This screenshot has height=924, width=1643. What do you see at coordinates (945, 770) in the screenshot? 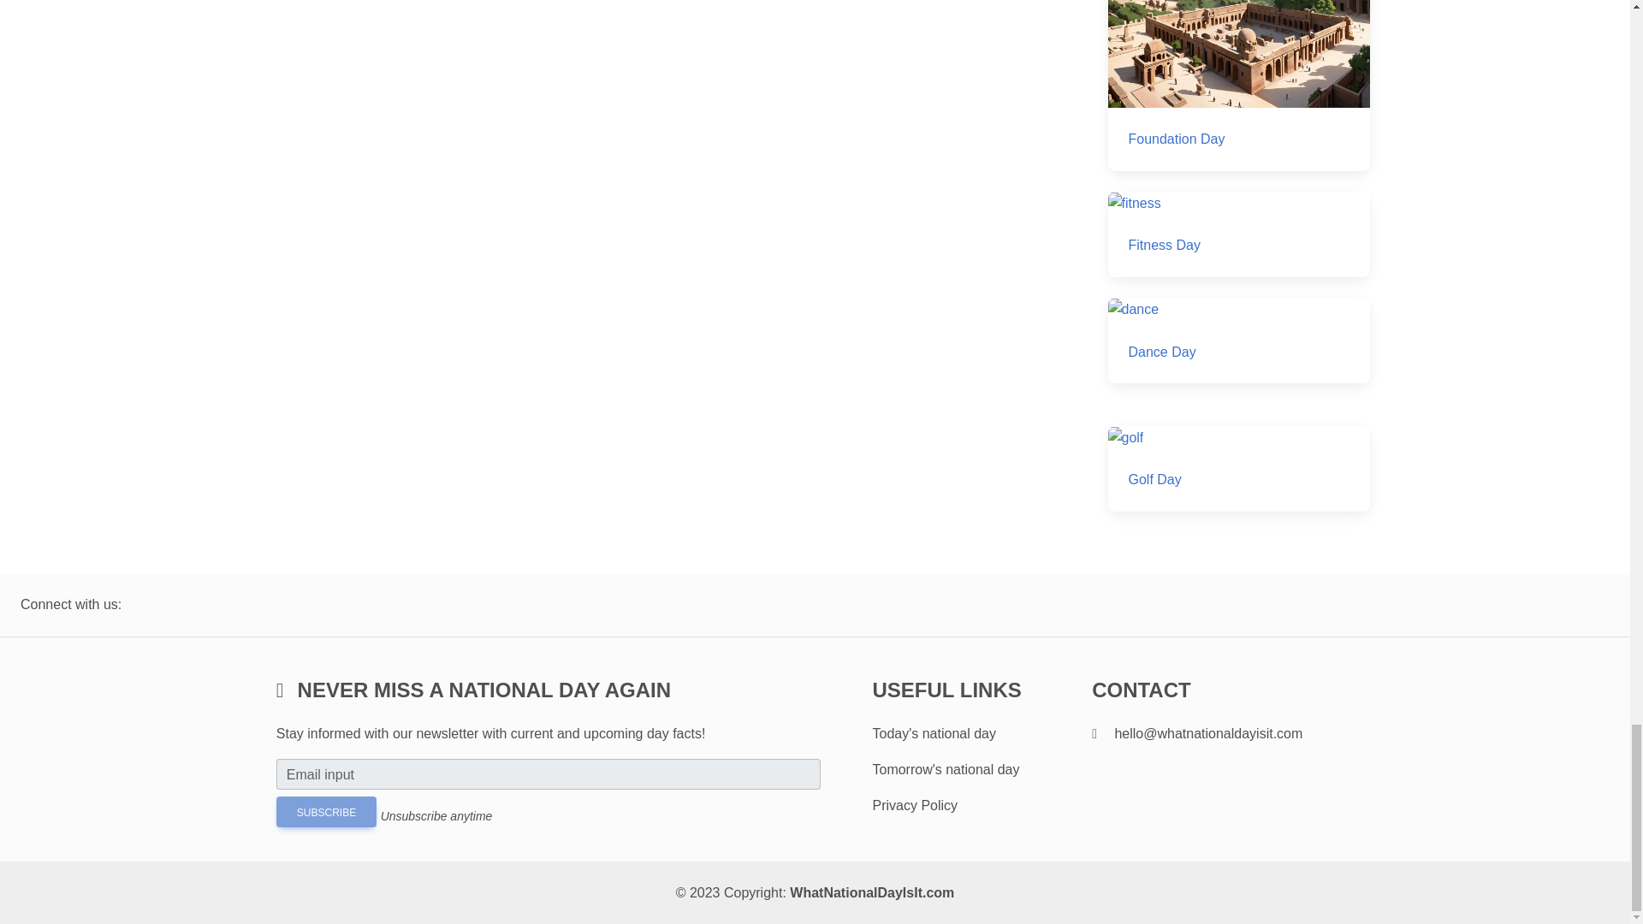
I see `Tomorrow's national day` at bounding box center [945, 770].